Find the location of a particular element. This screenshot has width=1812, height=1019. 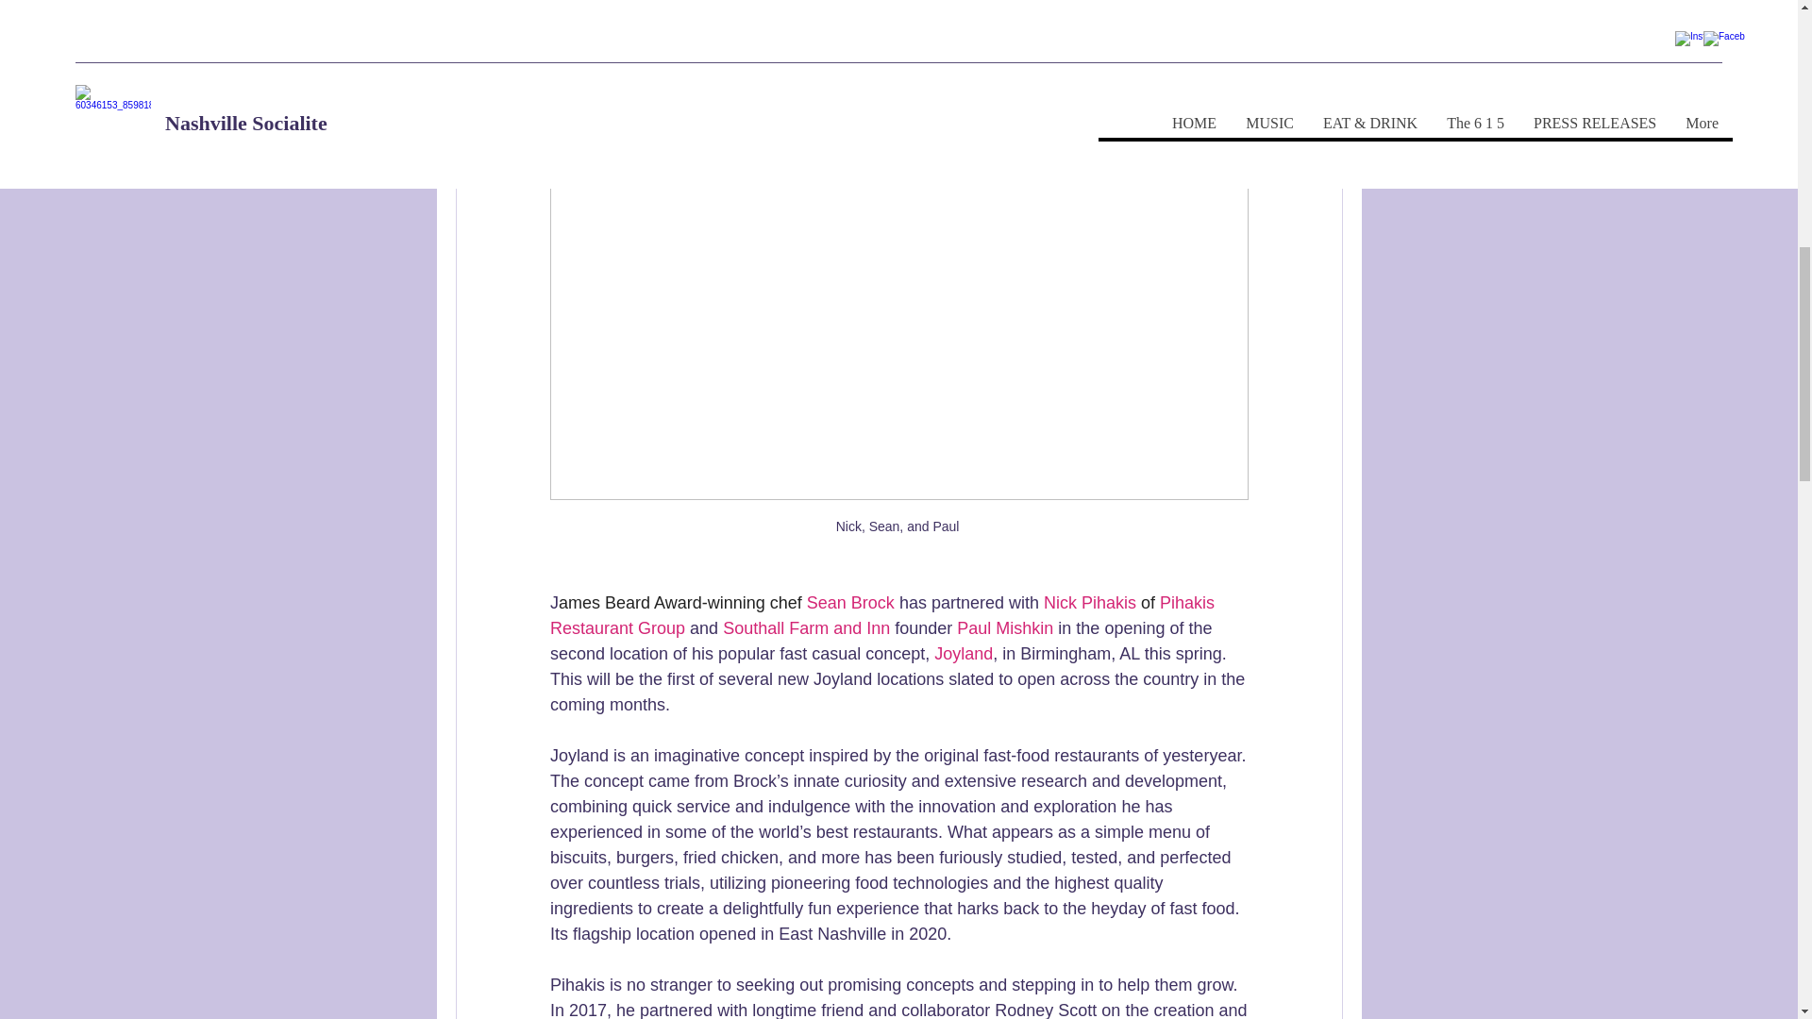

Southall Farm and Inn is located at coordinates (806, 628).